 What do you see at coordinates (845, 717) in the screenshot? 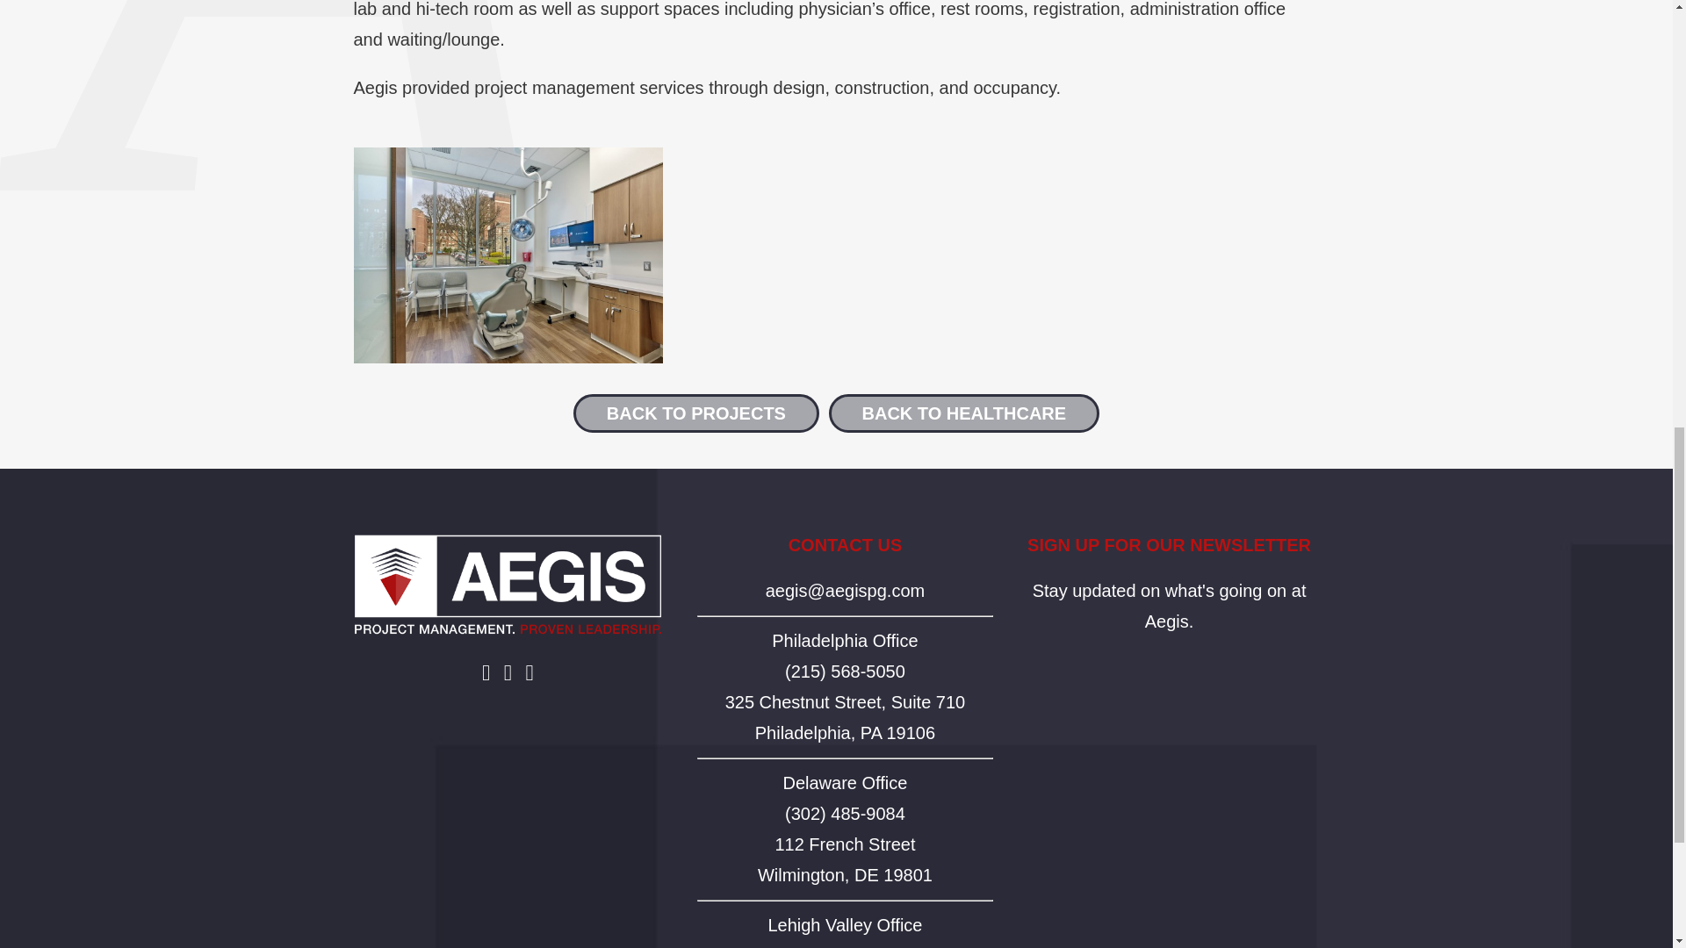
I see `Wilmington, DE 19801` at bounding box center [845, 717].